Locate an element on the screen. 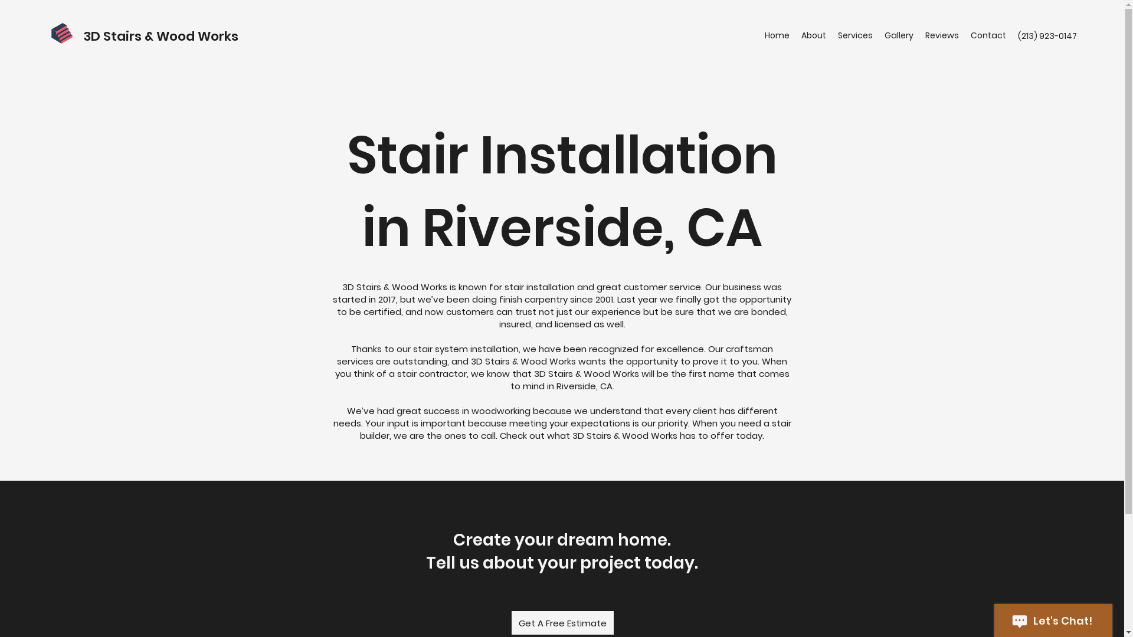  Get A Free Estimate is located at coordinates (562, 623).